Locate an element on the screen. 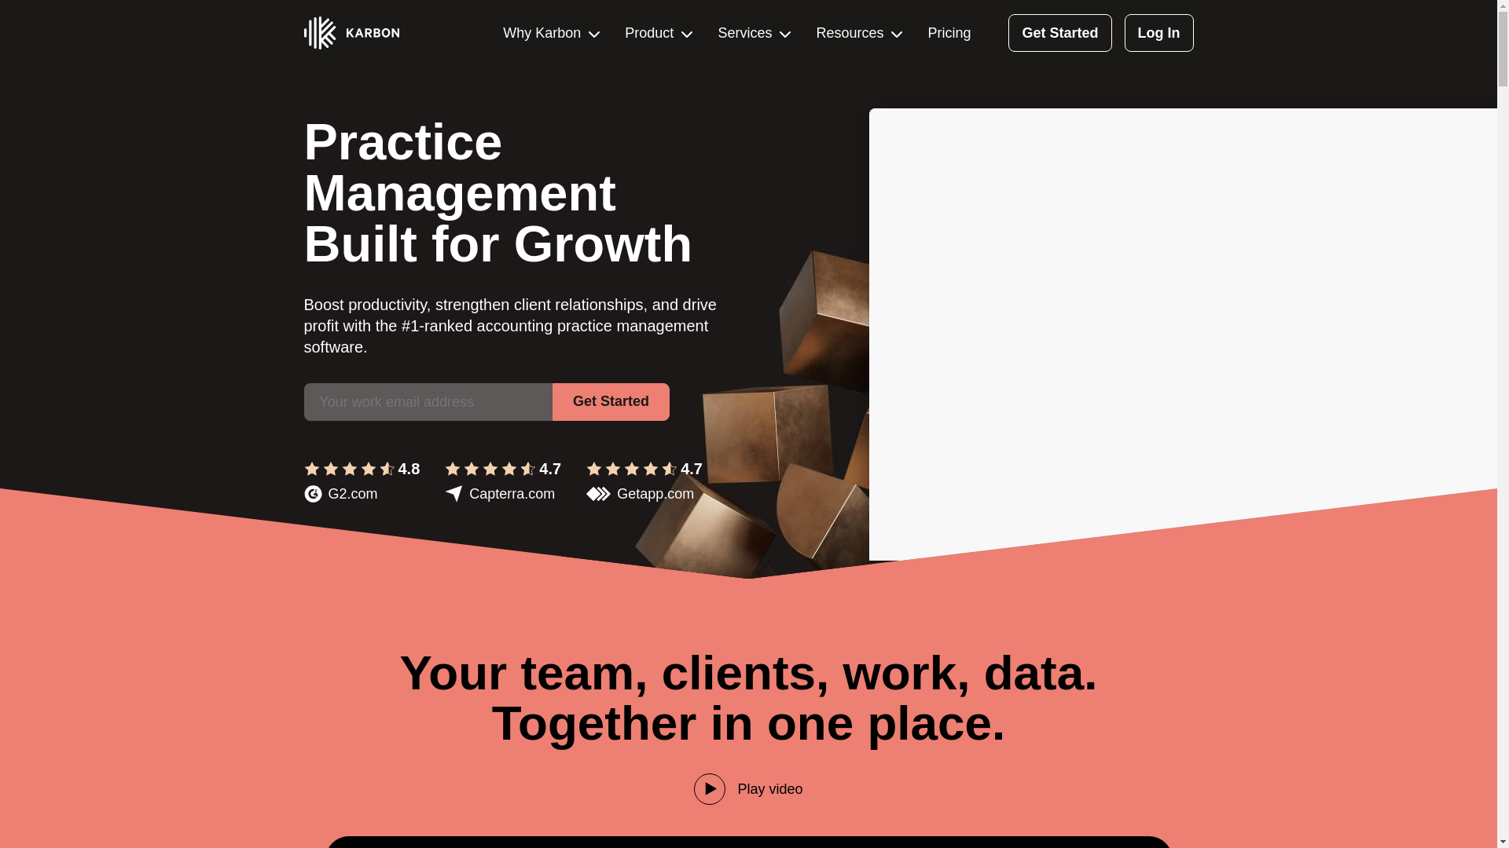 This screenshot has height=848, width=1509. Resources is located at coordinates (859, 33).